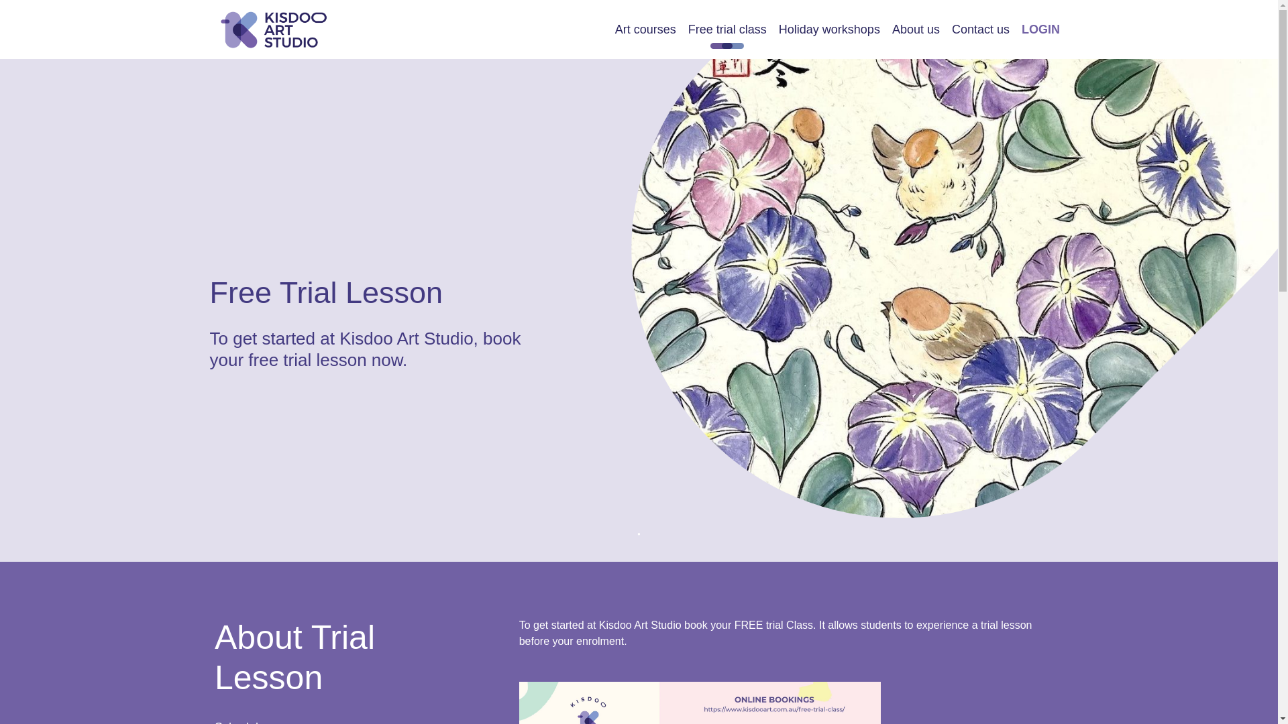 The height and width of the screenshot is (724, 1288). What do you see at coordinates (829, 29) in the screenshot?
I see `Holiday workshops` at bounding box center [829, 29].